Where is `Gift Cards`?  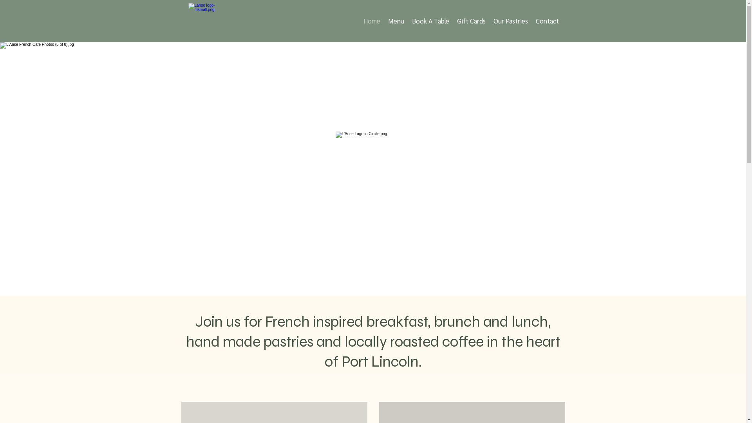
Gift Cards is located at coordinates (471, 21).